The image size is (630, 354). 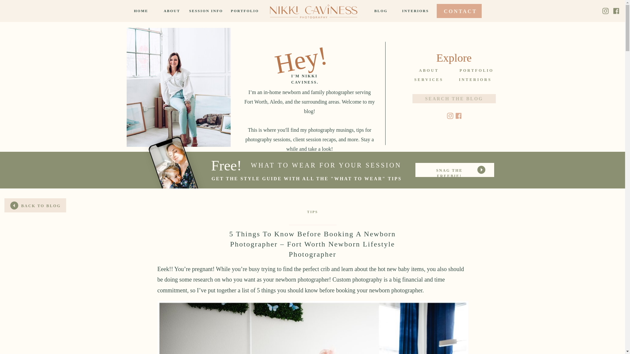 I want to click on Facebook Copy-color Created with Sketch., so click(x=459, y=116).